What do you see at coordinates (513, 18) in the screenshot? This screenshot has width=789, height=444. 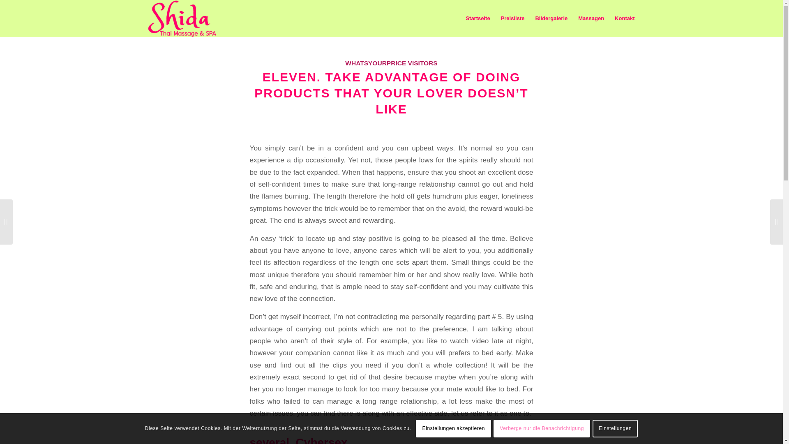 I see `Preisliste` at bounding box center [513, 18].